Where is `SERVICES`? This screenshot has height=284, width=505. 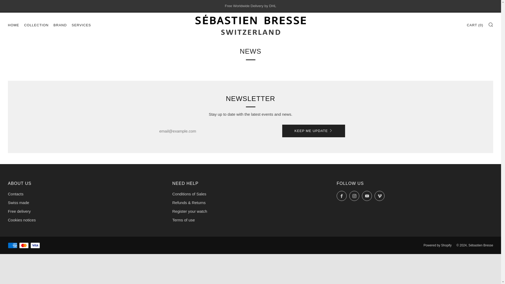
SERVICES is located at coordinates (81, 25).